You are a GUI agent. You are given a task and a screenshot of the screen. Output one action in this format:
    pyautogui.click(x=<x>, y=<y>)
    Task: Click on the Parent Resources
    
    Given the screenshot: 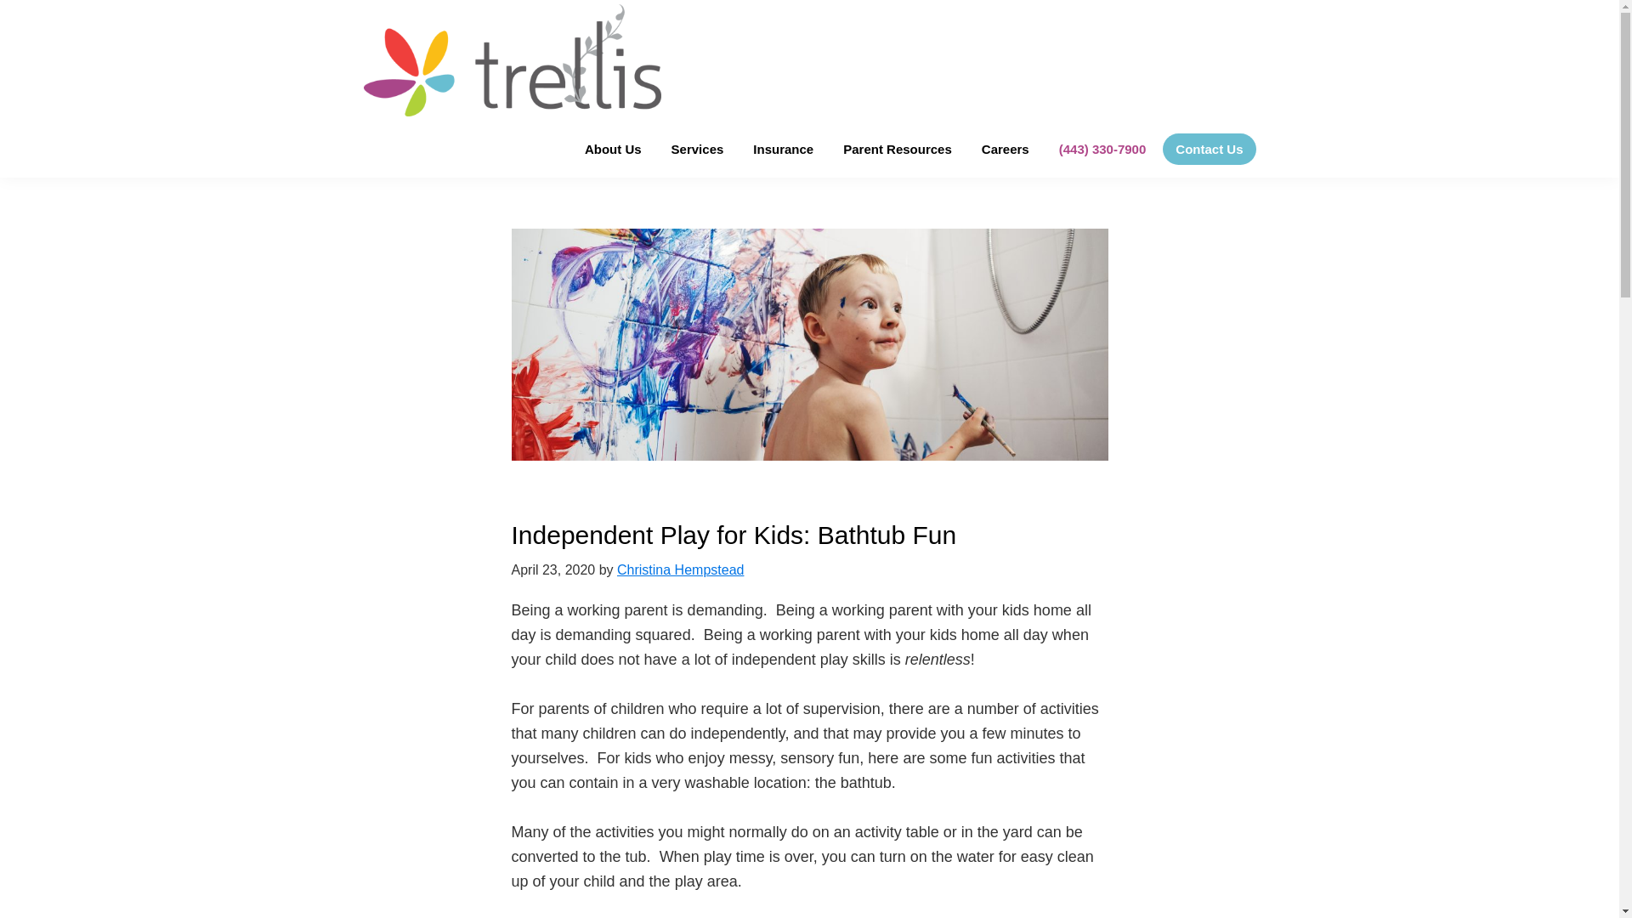 What is the action you would take?
    pyautogui.click(x=898, y=148)
    